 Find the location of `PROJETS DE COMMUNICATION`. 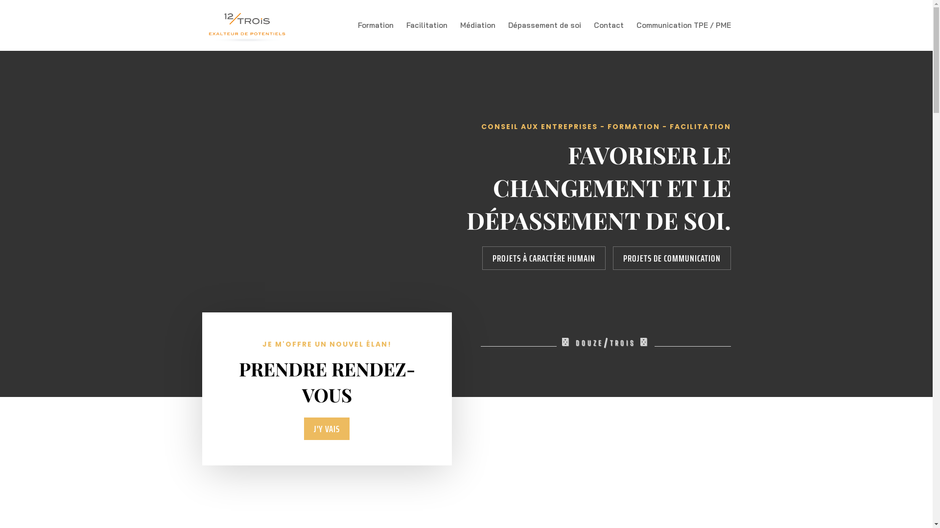

PROJETS DE COMMUNICATION is located at coordinates (672, 258).